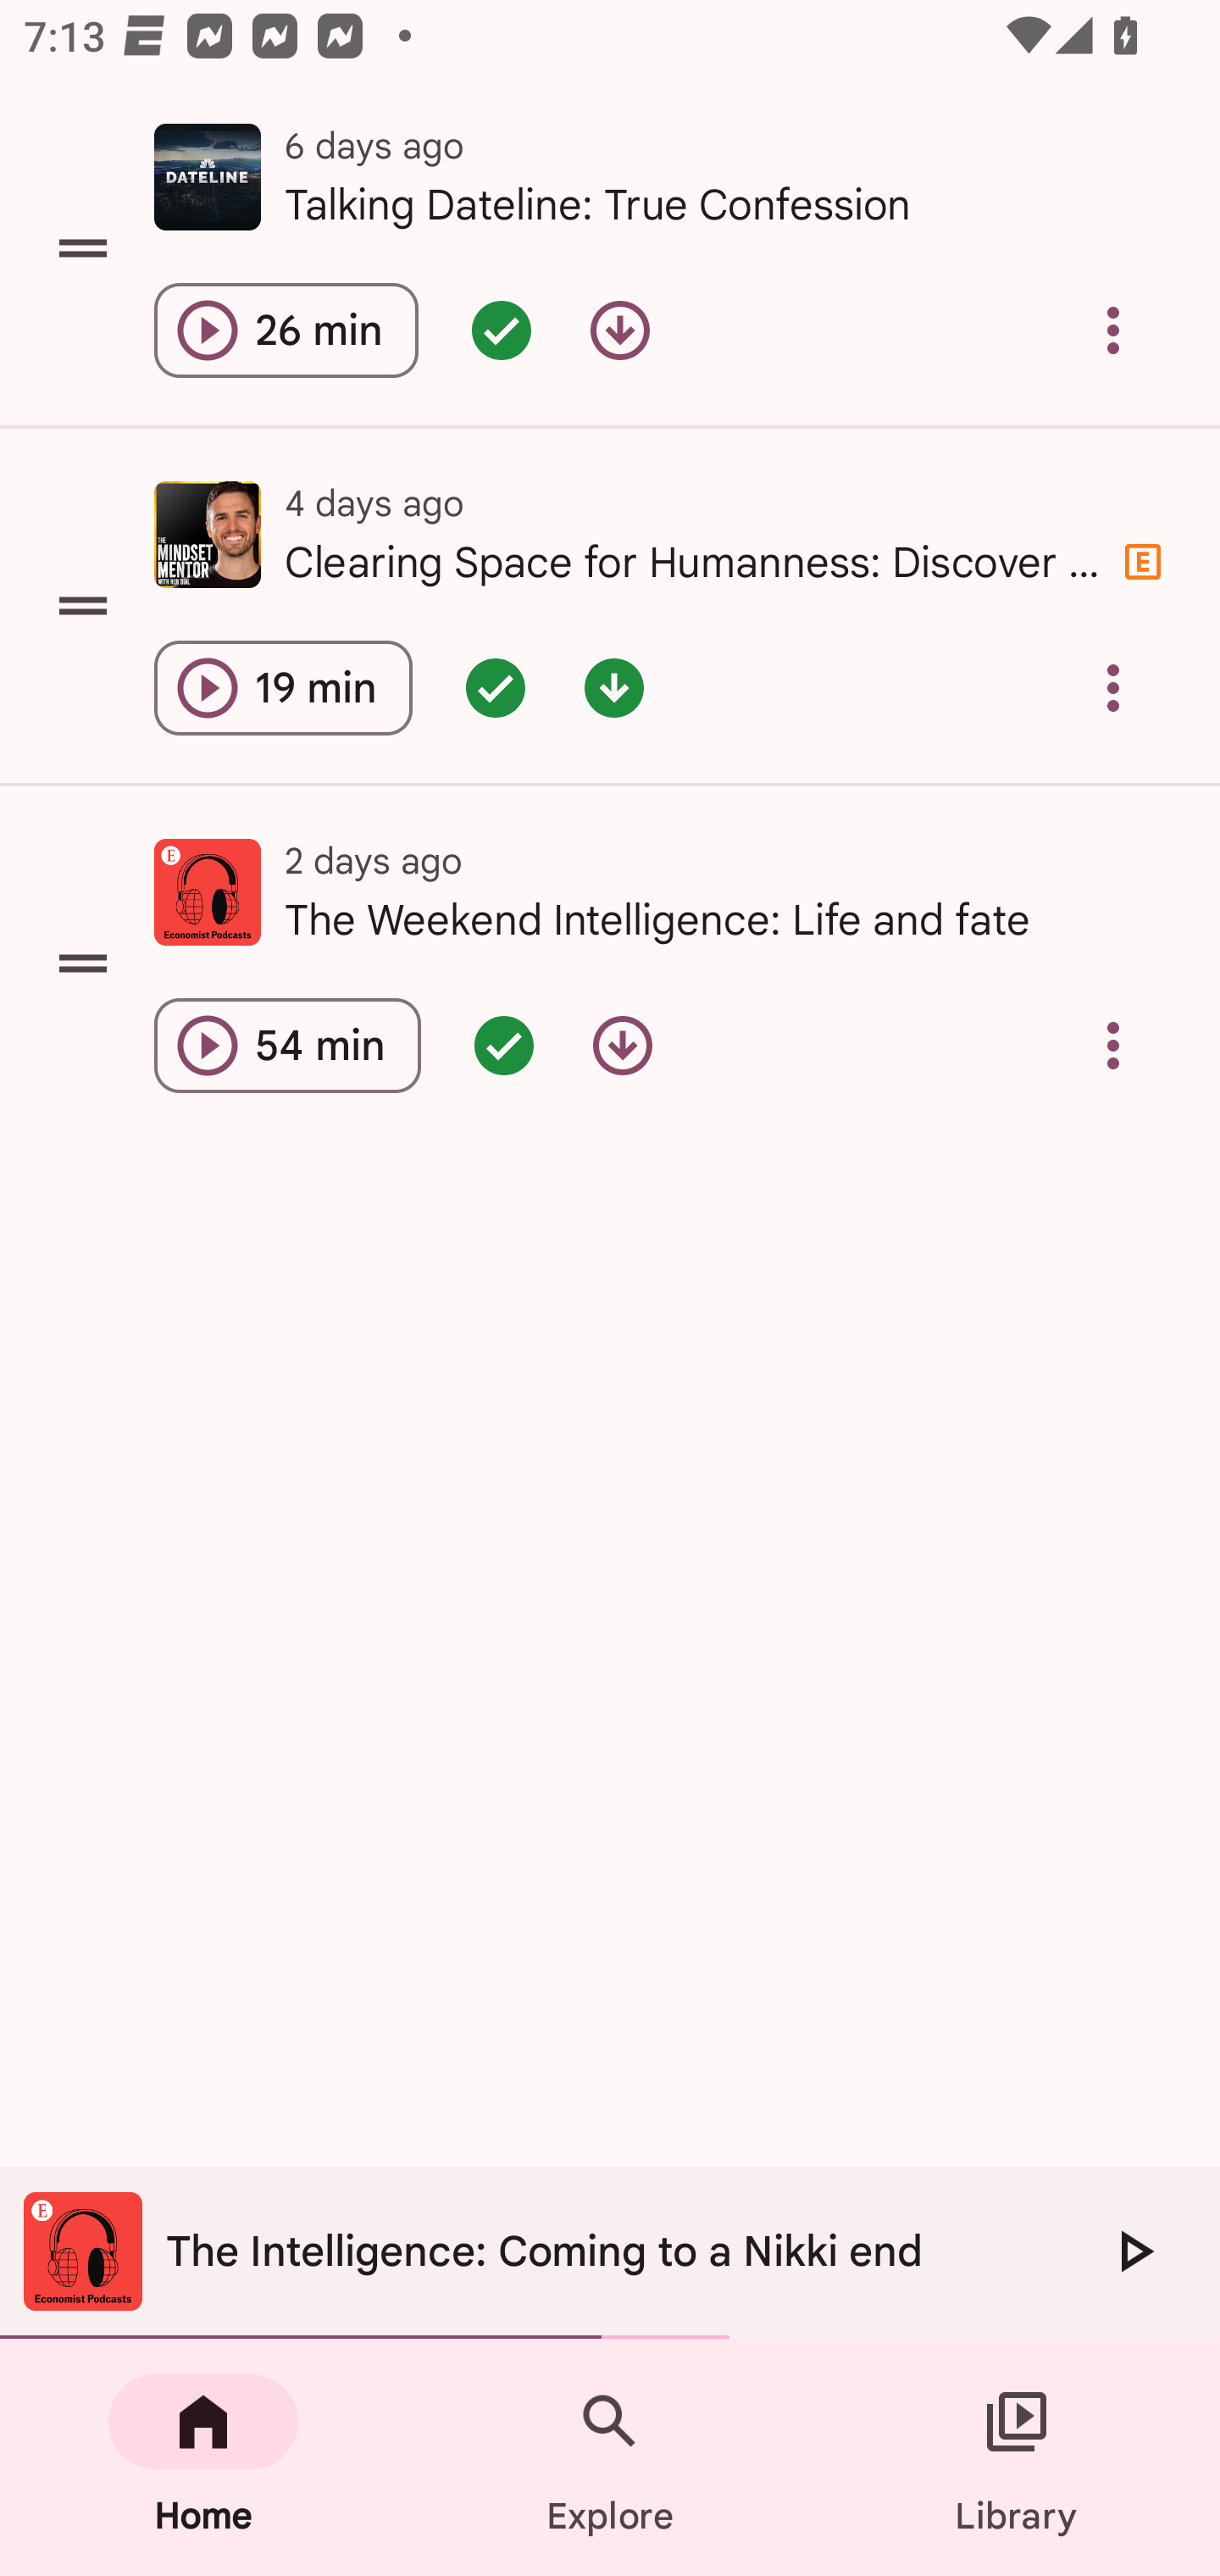 This screenshot has height=2576, width=1220. Describe the element at coordinates (502, 330) in the screenshot. I see `Episode queued - double tap for options` at that location.